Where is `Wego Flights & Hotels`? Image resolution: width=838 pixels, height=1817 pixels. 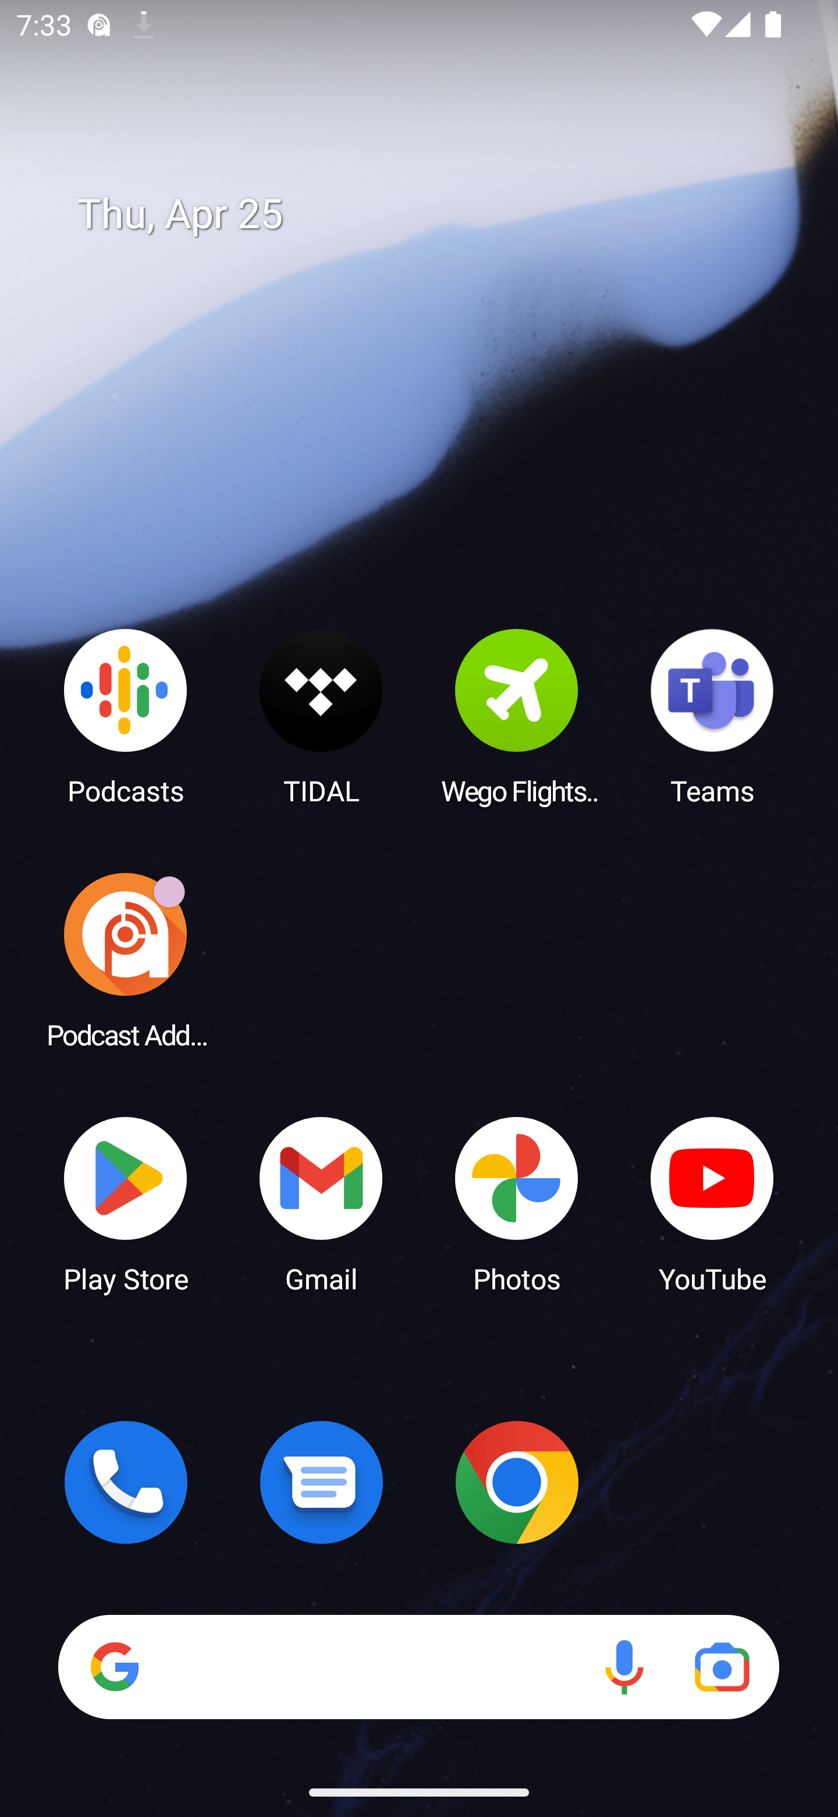
Wego Flights & Hotels is located at coordinates (517, 716).